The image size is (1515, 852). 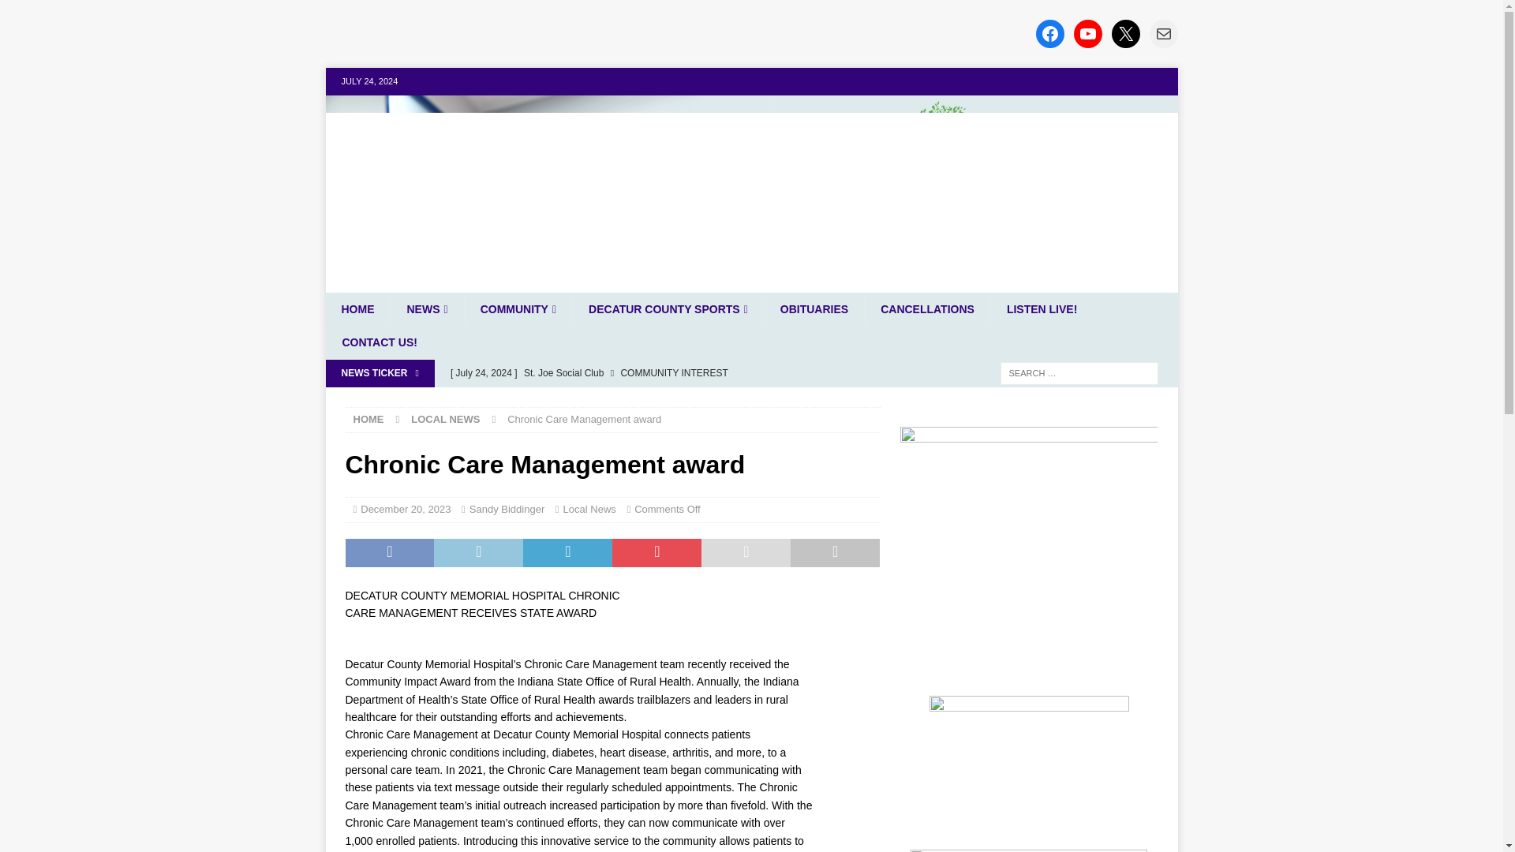 I want to click on CANCELLATIONS, so click(x=926, y=309).